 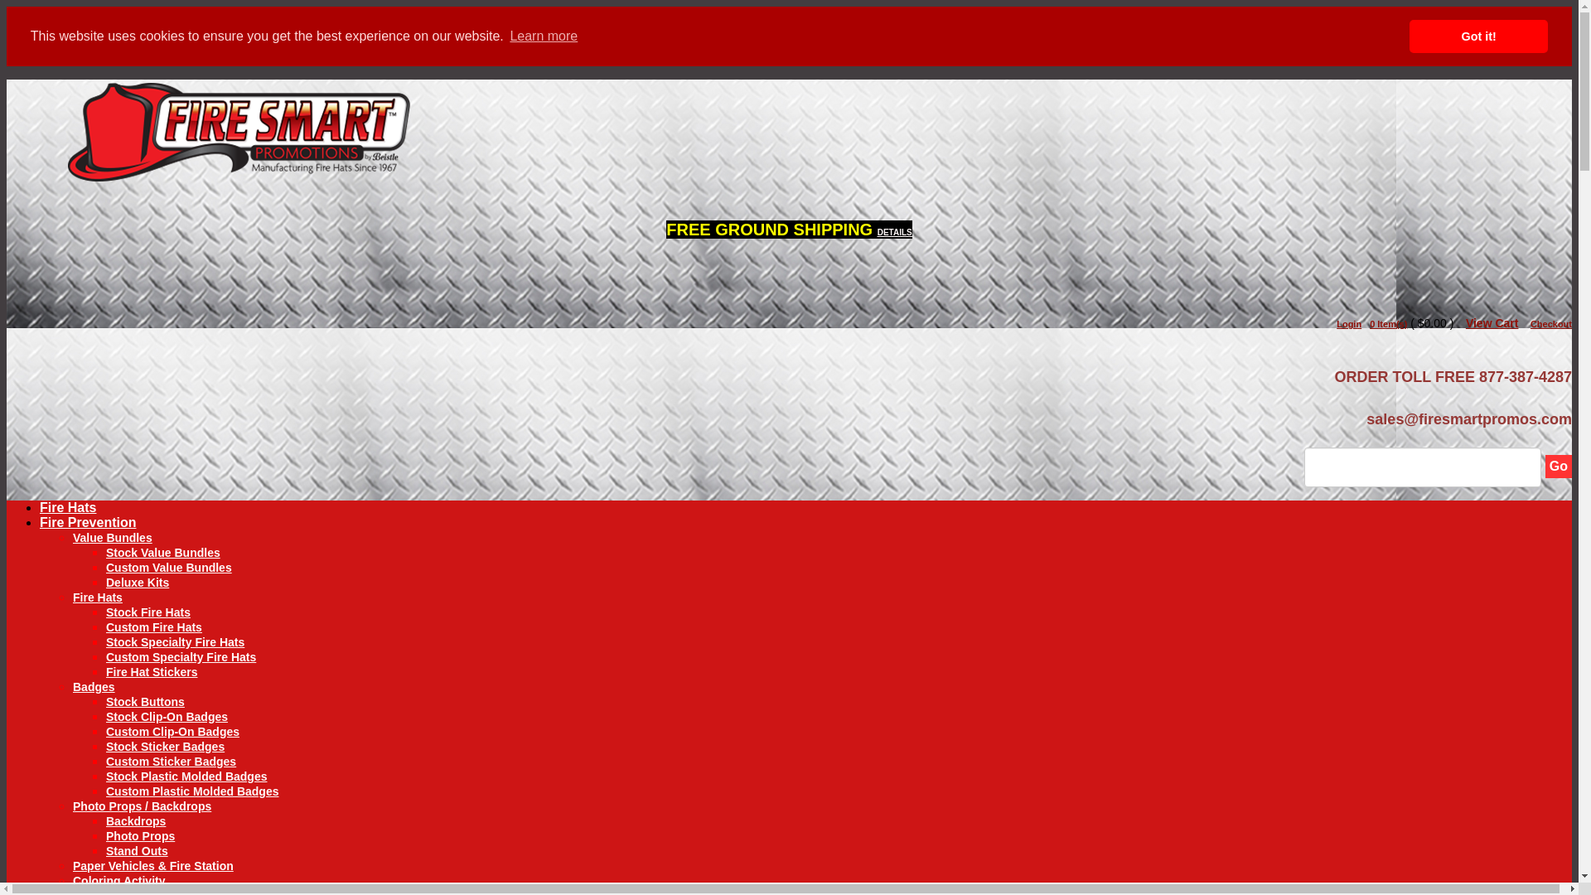 What do you see at coordinates (134, 892) in the screenshot?
I see `Fun Packs` at bounding box center [134, 892].